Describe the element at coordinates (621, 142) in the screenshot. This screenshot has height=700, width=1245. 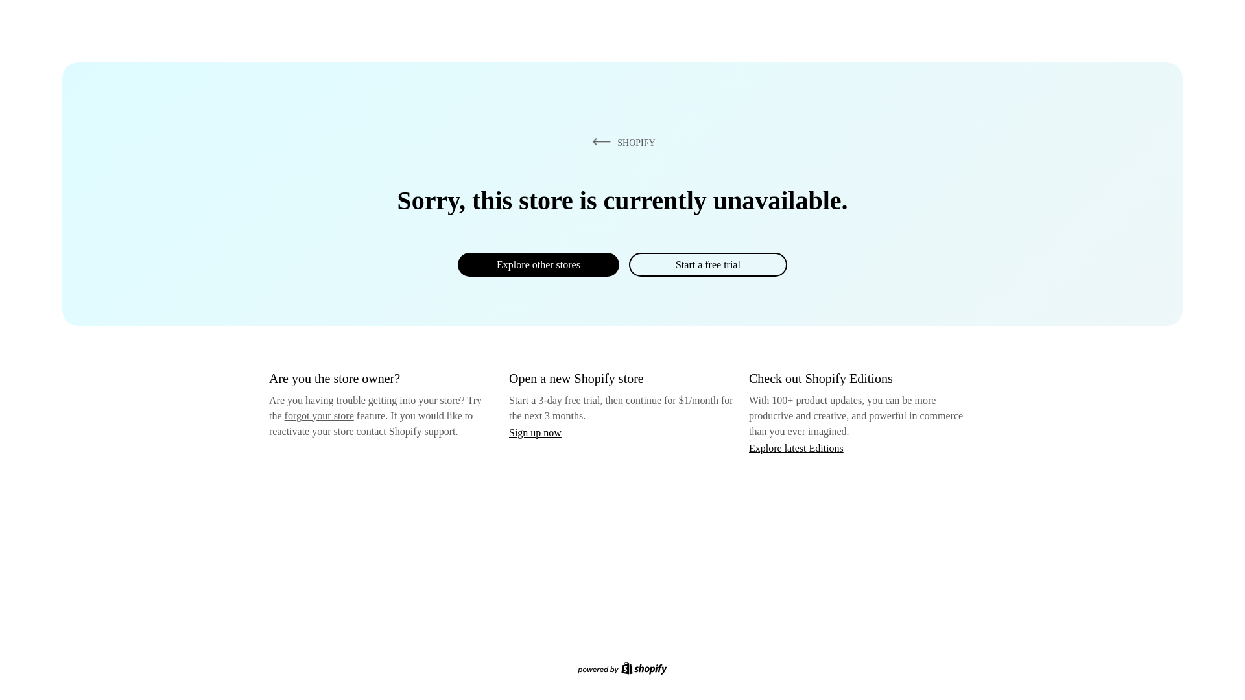
I see `SHOPIFY` at that location.